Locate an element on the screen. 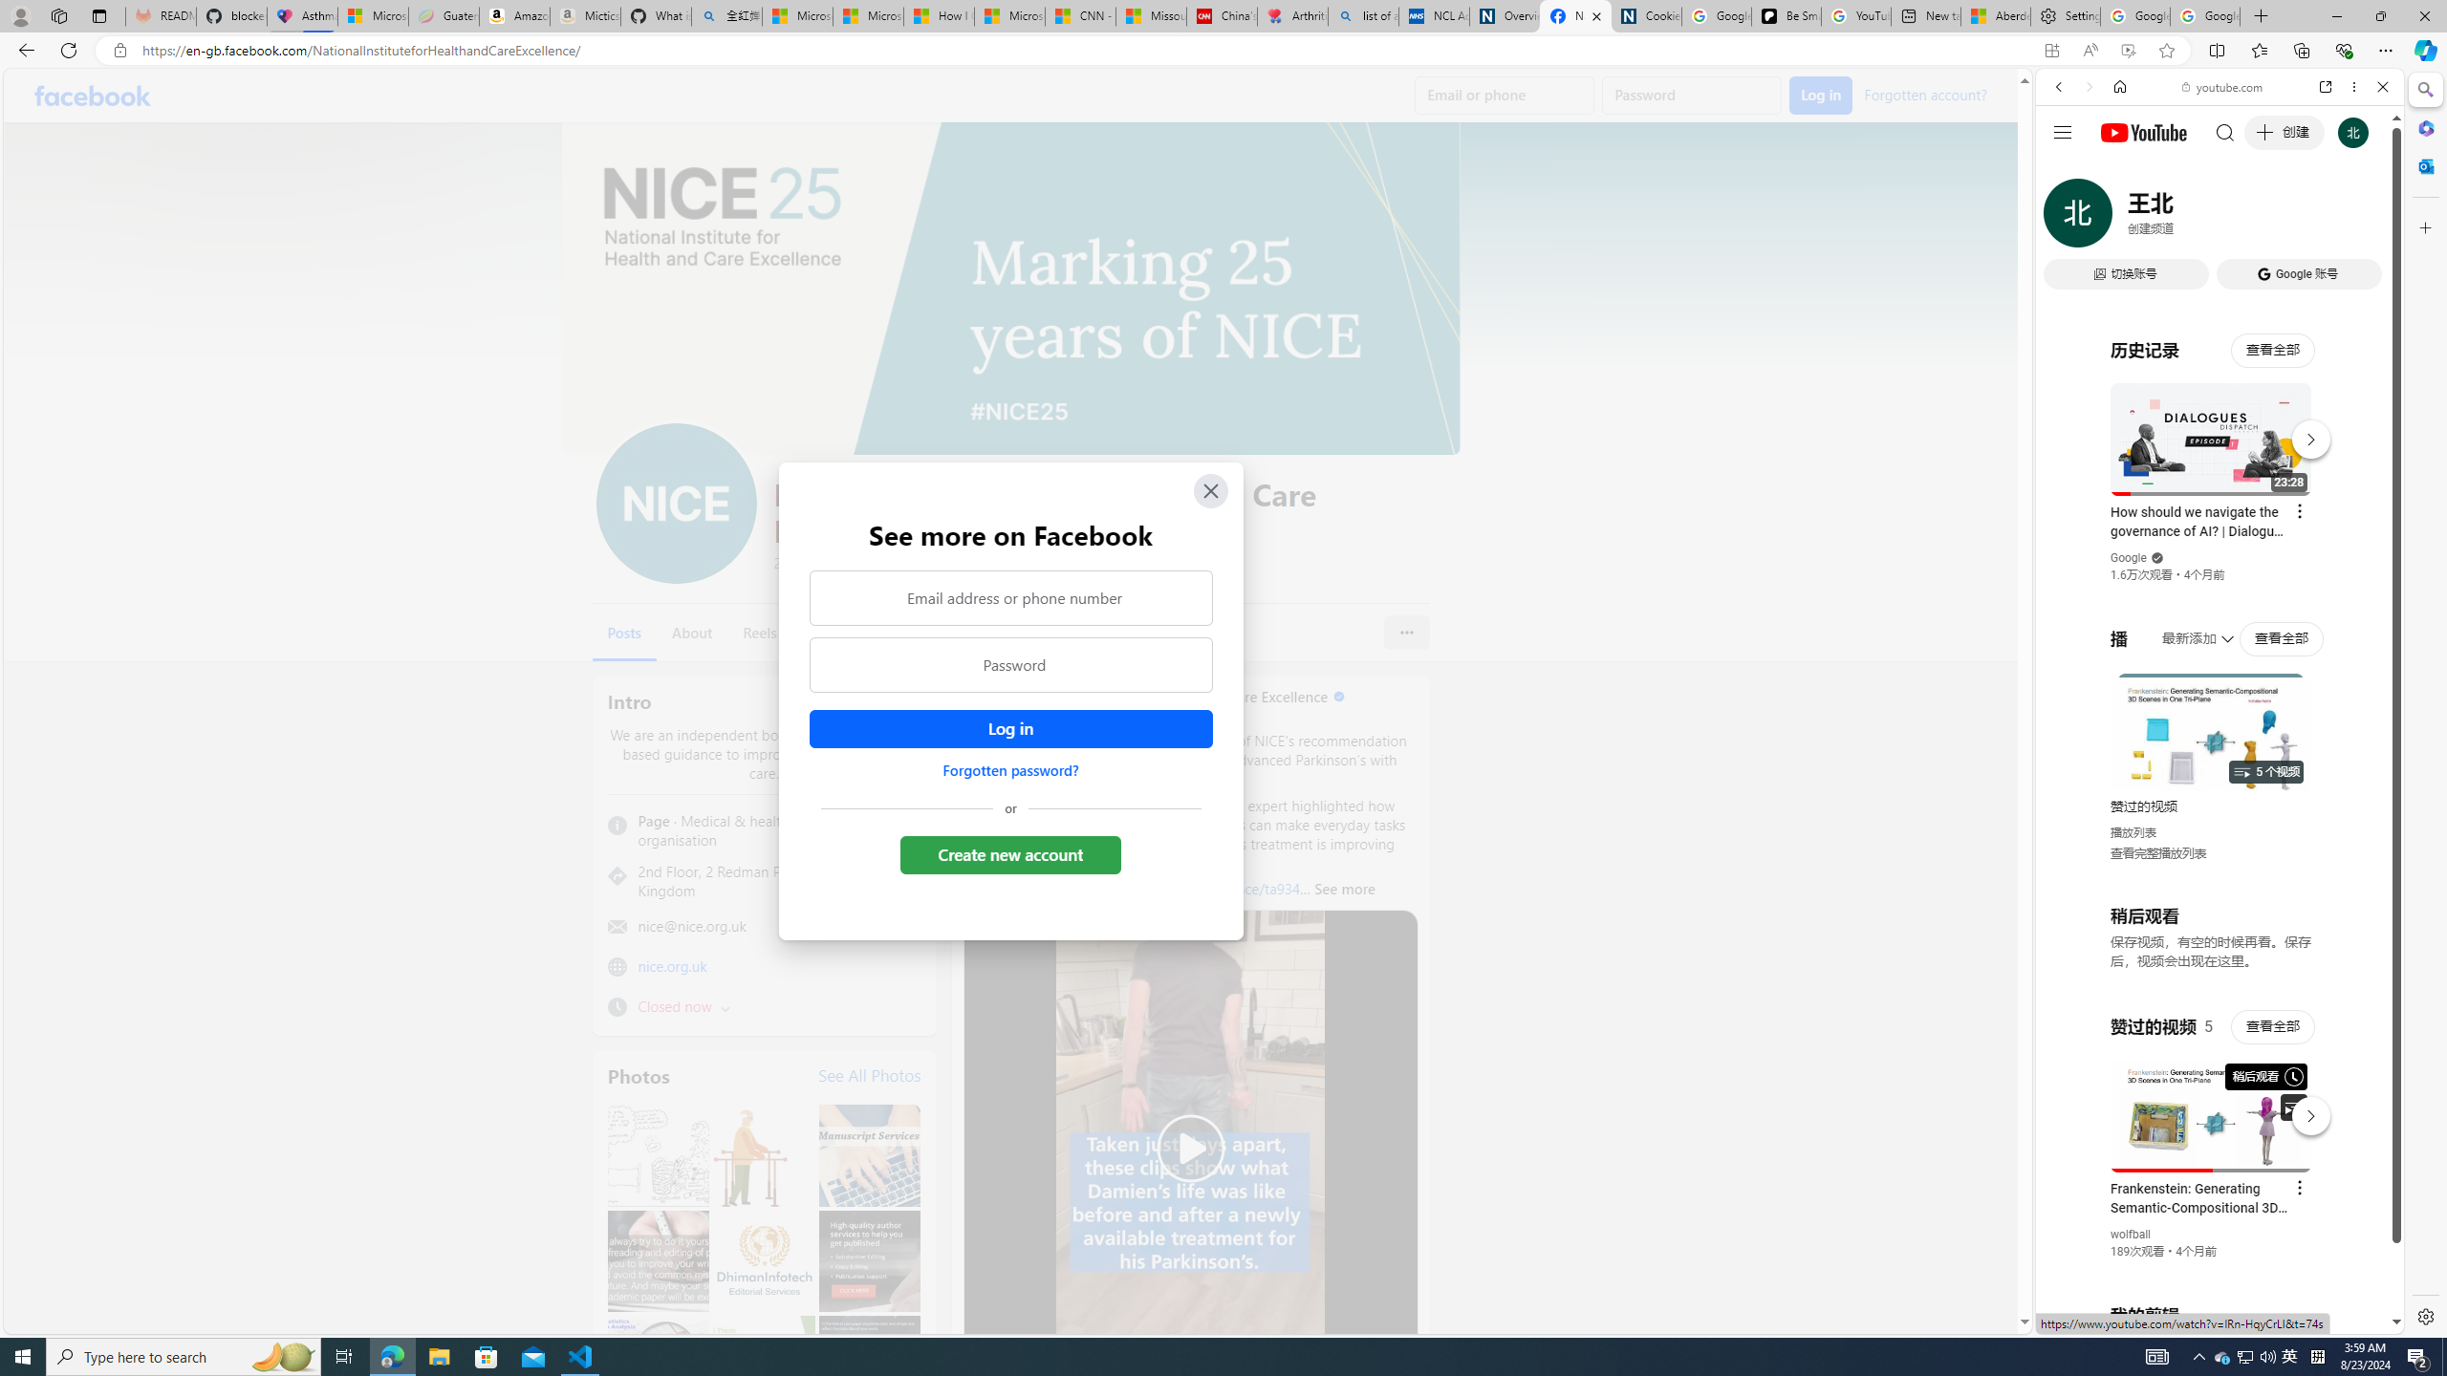  Enhance video is located at coordinates (2128, 51).